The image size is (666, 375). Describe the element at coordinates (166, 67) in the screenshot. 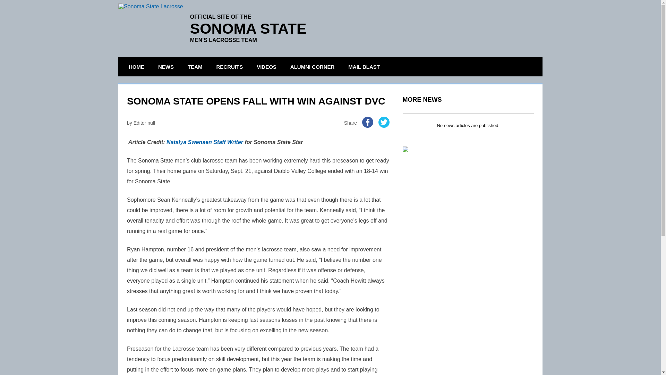

I see `NEWS` at that location.